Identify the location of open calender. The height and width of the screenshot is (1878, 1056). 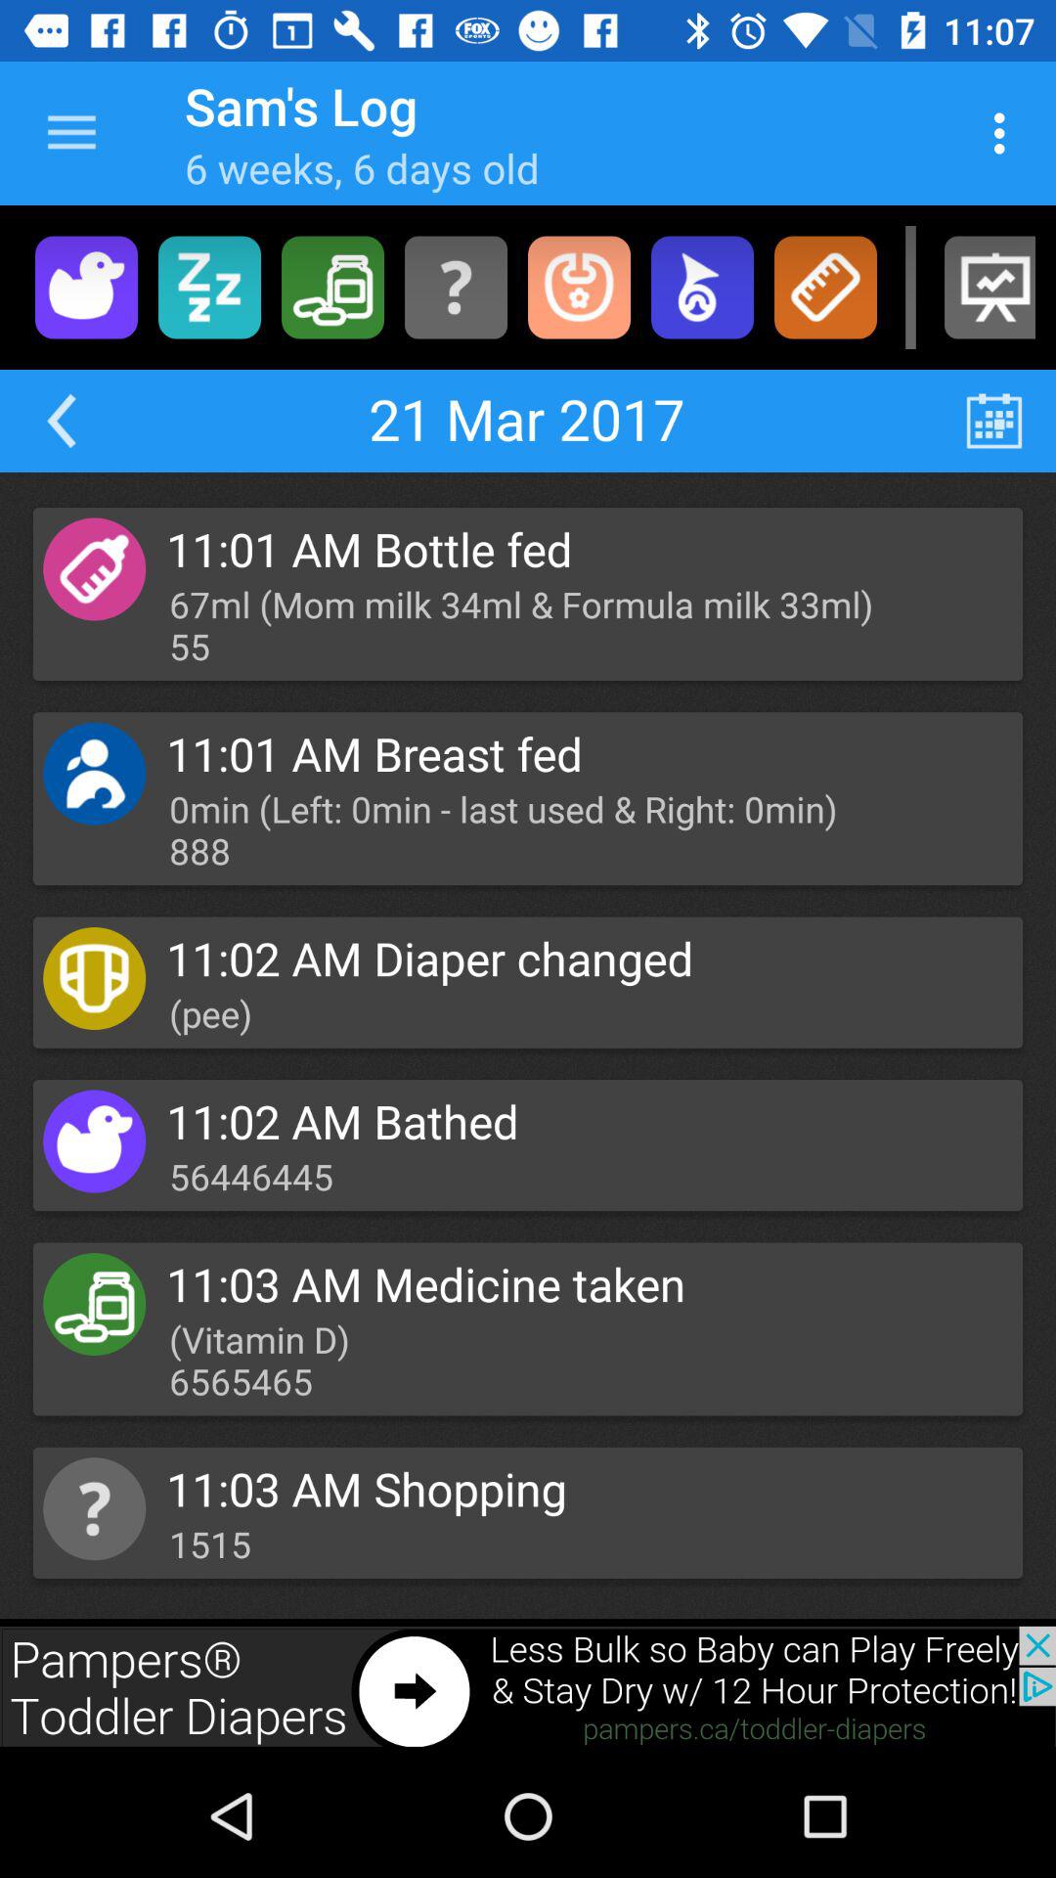
(993, 421).